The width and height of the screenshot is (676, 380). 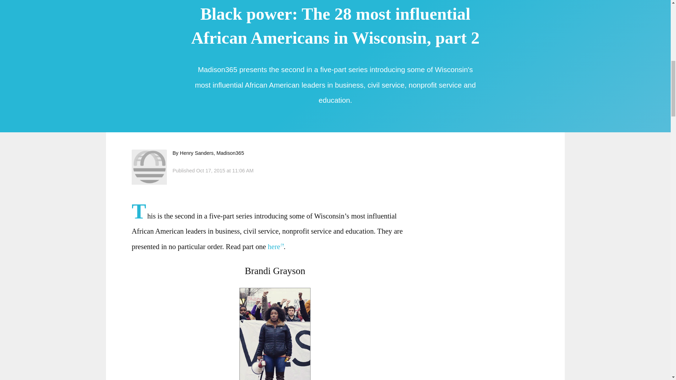 What do you see at coordinates (149, 167) in the screenshot?
I see `Henry Sanders, Madison365` at bounding box center [149, 167].